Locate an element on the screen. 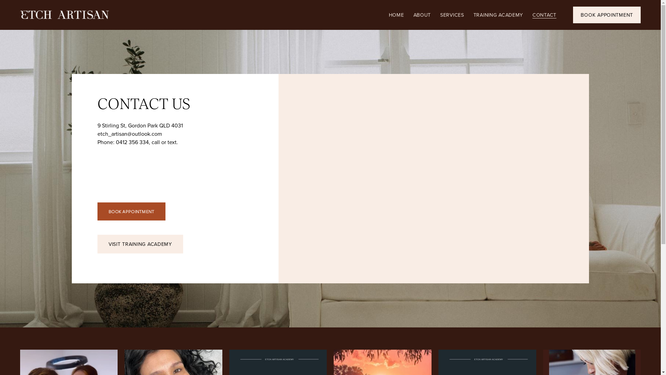  BOOK APPOINTMENT is located at coordinates (607, 15).